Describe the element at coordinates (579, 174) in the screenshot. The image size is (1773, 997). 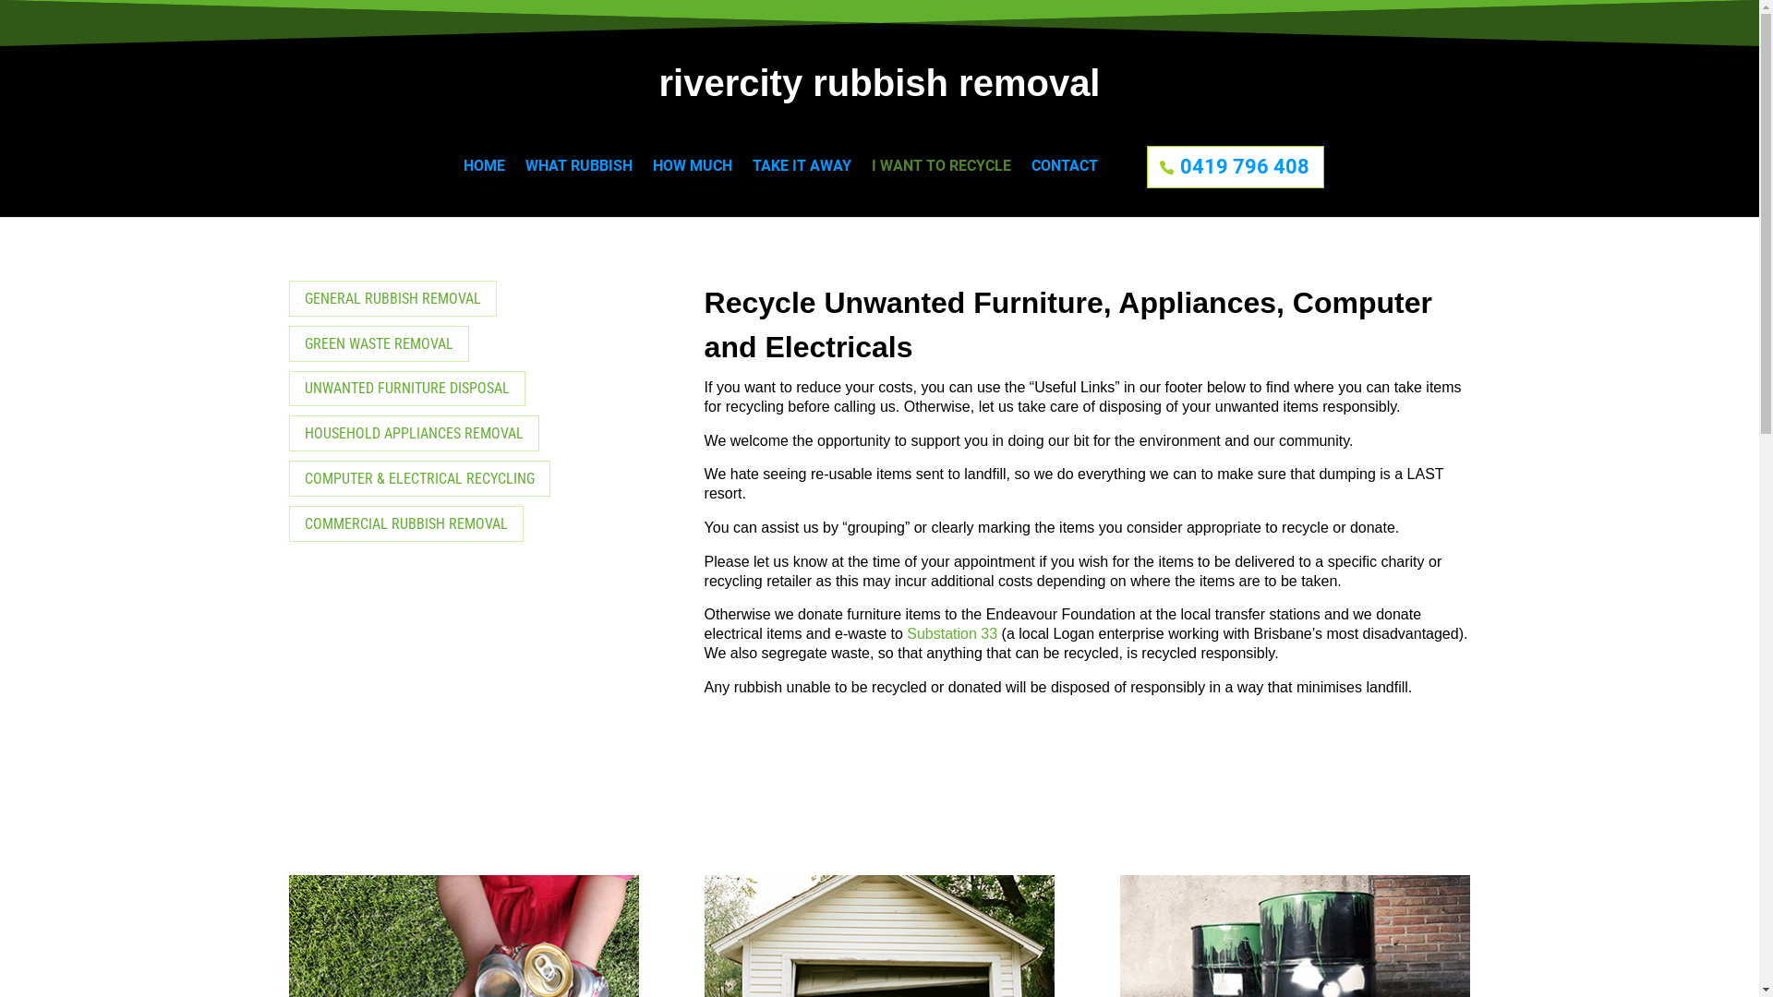
I see `WHAT RUBBISH` at that location.